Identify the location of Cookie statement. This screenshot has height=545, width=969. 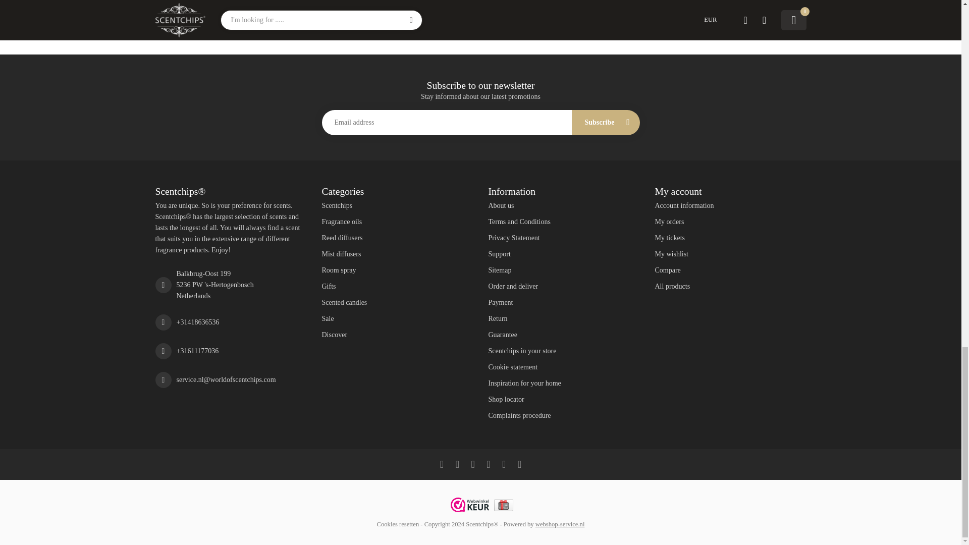
(564, 367).